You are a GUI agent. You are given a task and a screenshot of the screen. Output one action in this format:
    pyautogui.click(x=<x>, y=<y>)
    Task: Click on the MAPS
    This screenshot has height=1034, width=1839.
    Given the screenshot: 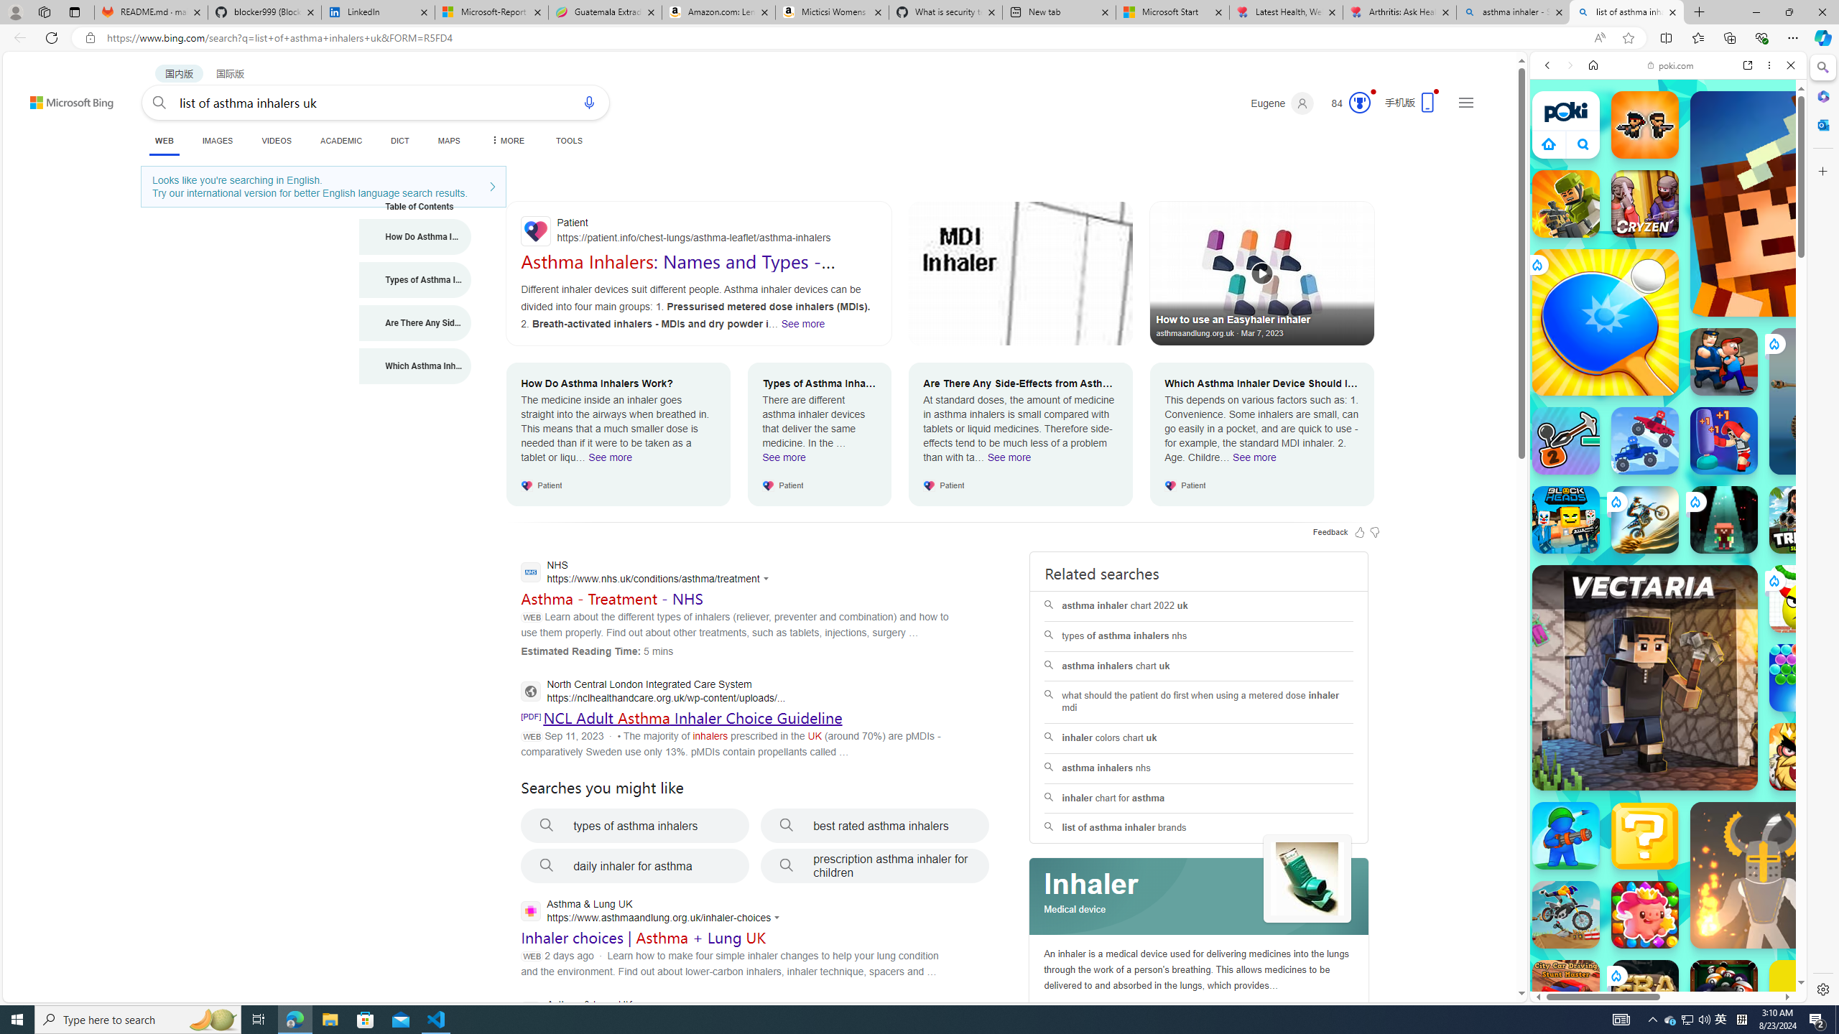 What is the action you would take?
    pyautogui.click(x=450, y=141)
    